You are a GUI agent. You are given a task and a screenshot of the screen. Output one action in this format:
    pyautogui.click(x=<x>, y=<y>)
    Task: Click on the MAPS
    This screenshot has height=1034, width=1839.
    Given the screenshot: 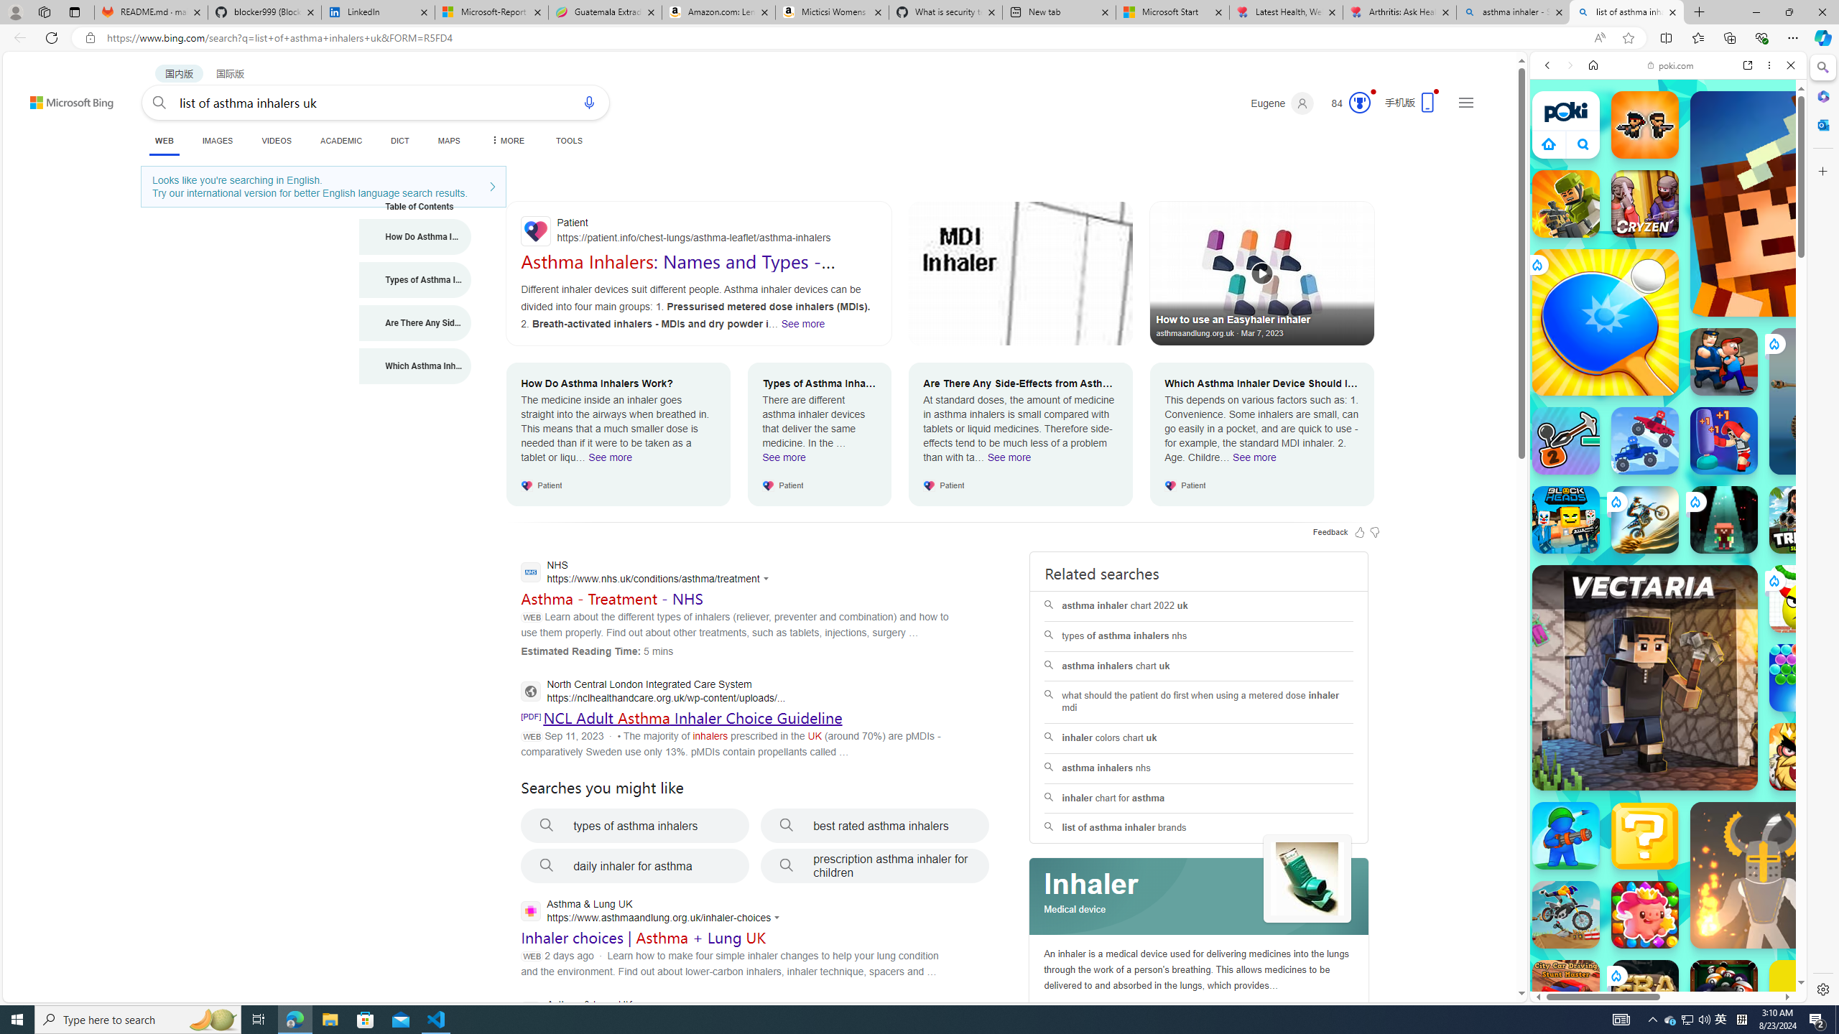 What is the action you would take?
    pyautogui.click(x=450, y=141)
    